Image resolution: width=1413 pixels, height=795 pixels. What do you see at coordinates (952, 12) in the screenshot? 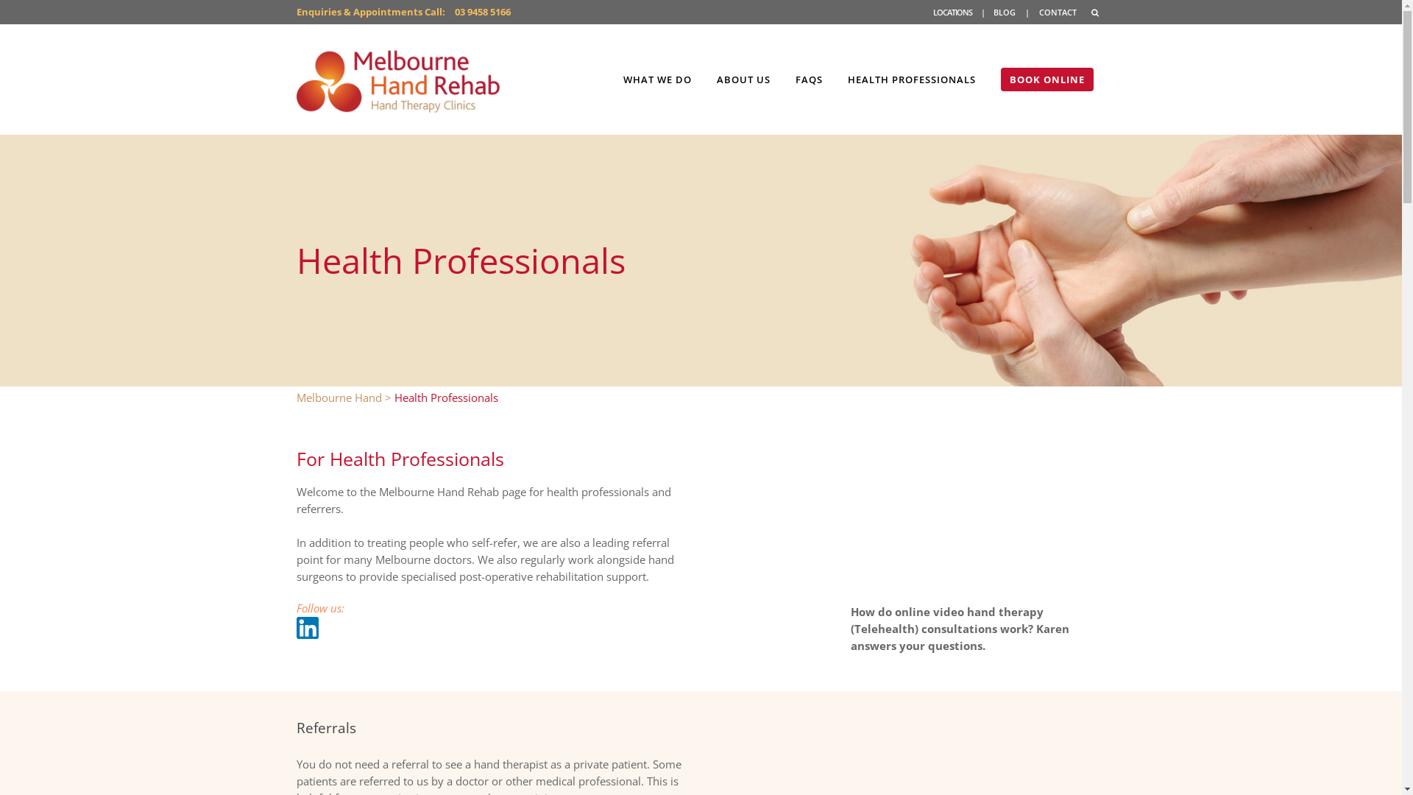
I see `LOCATIONS` at bounding box center [952, 12].